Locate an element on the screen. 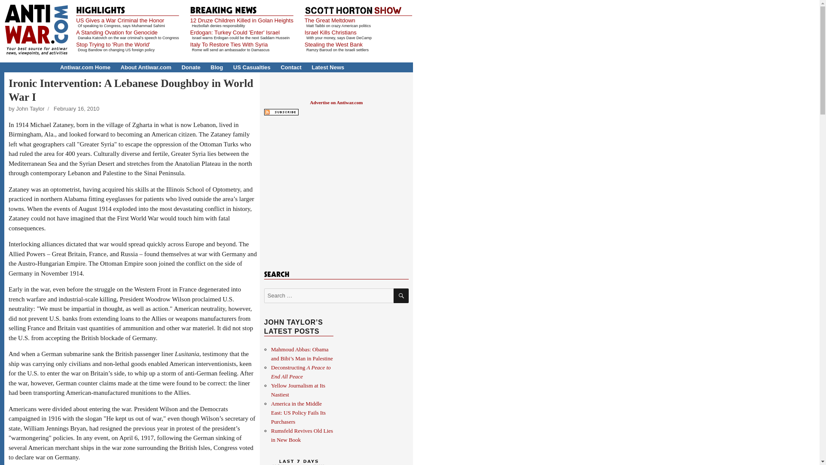 This screenshot has width=826, height=465. February 16, 2010 is located at coordinates (76, 108).